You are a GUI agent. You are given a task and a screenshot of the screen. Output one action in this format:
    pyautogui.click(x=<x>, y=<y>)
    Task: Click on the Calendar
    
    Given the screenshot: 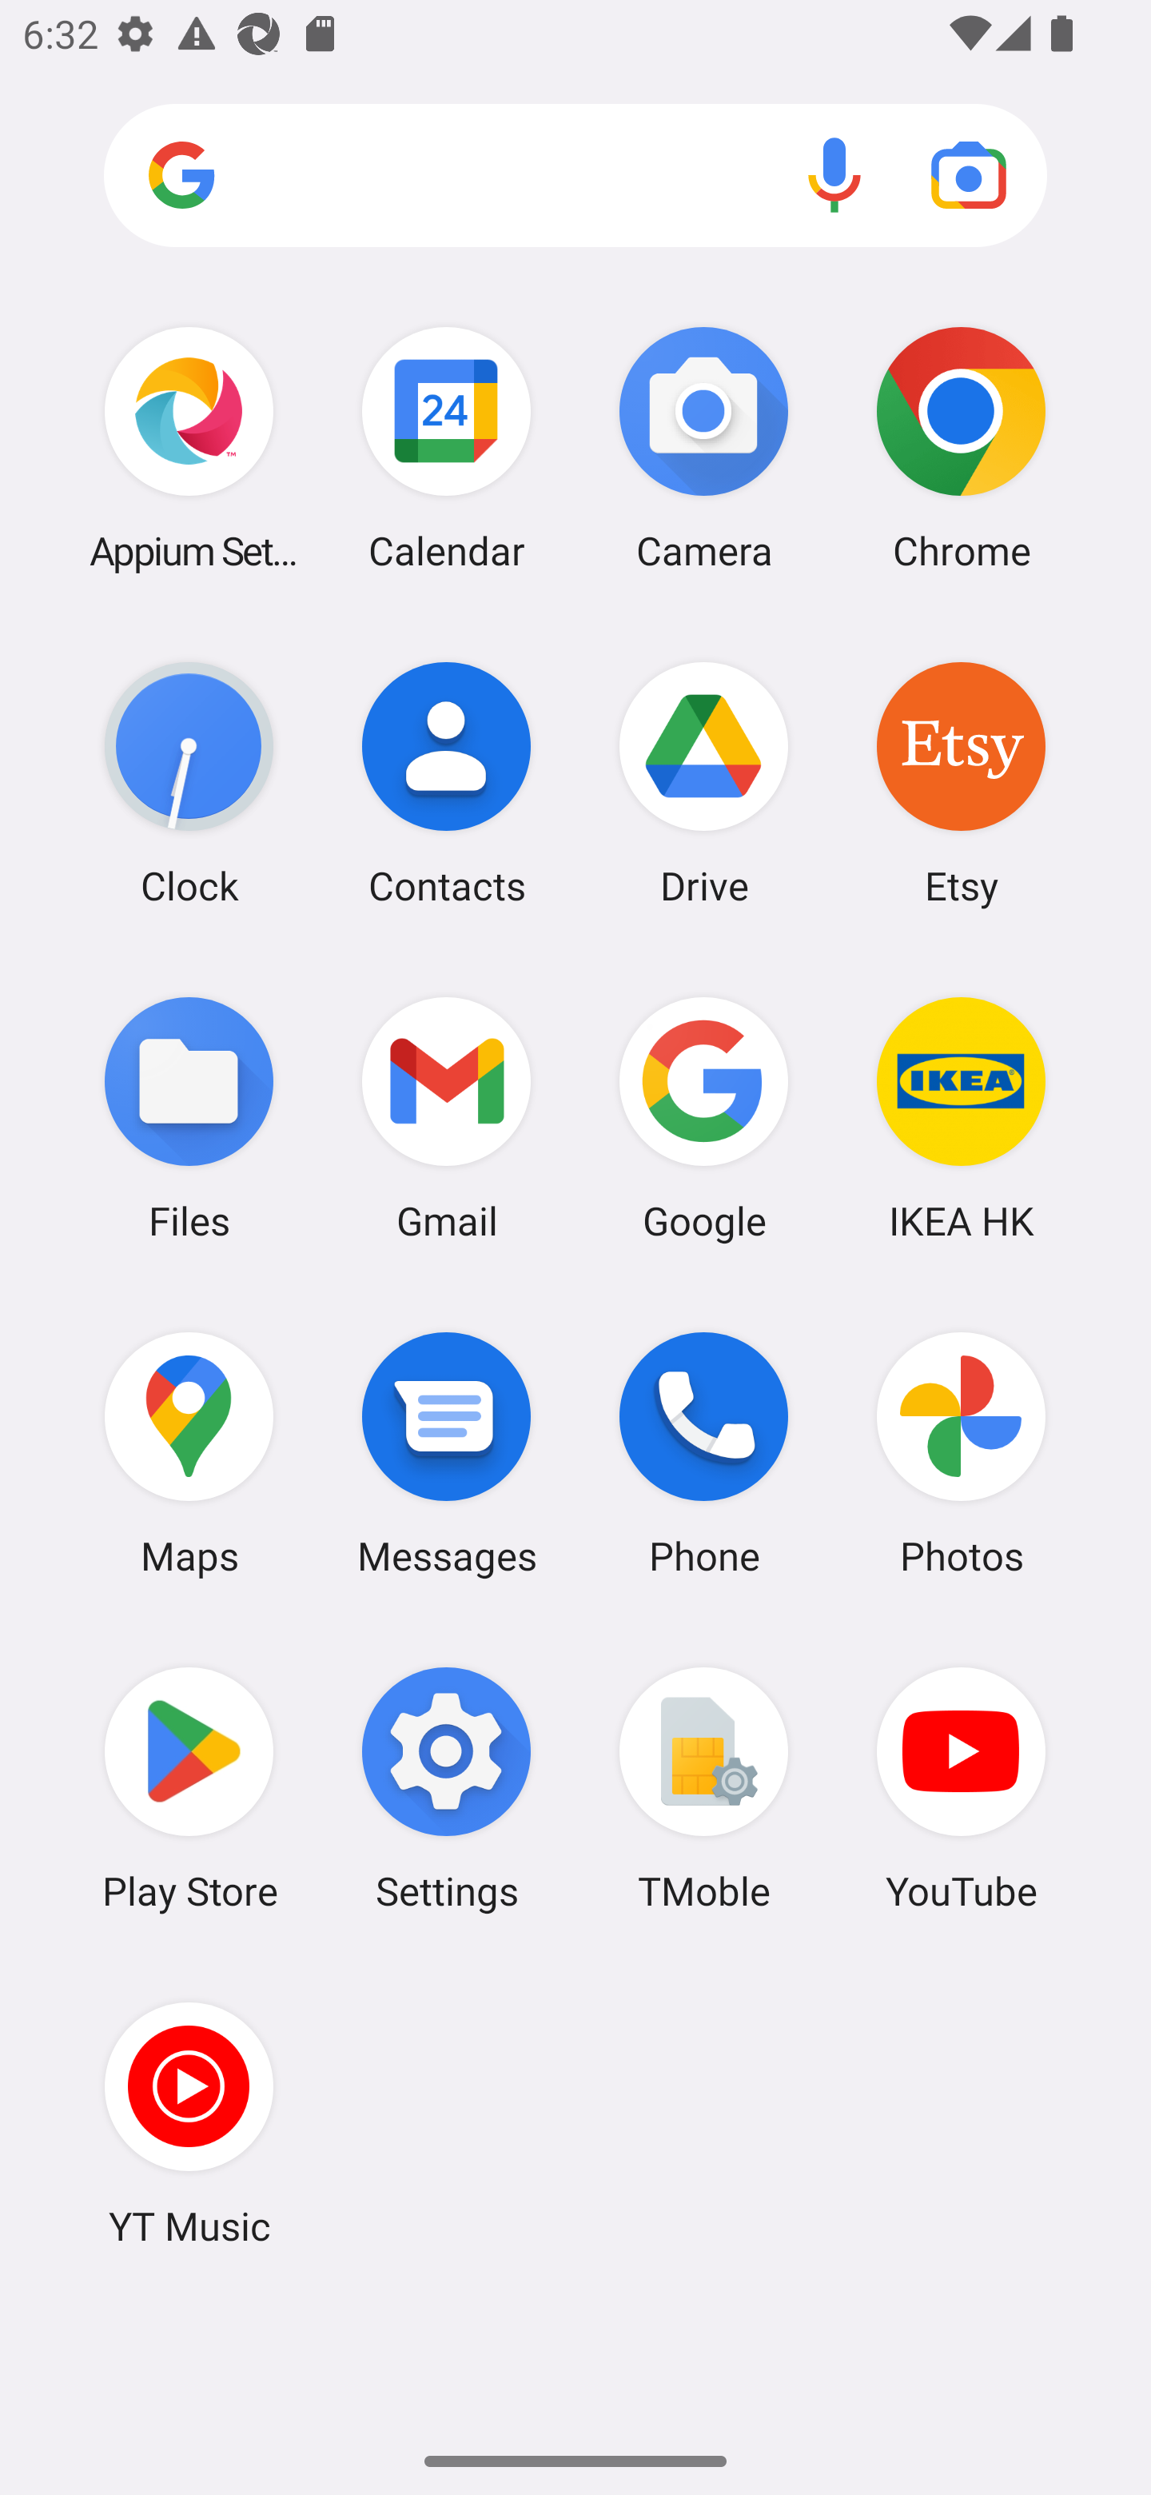 What is the action you would take?
    pyautogui.click(x=446, y=448)
    